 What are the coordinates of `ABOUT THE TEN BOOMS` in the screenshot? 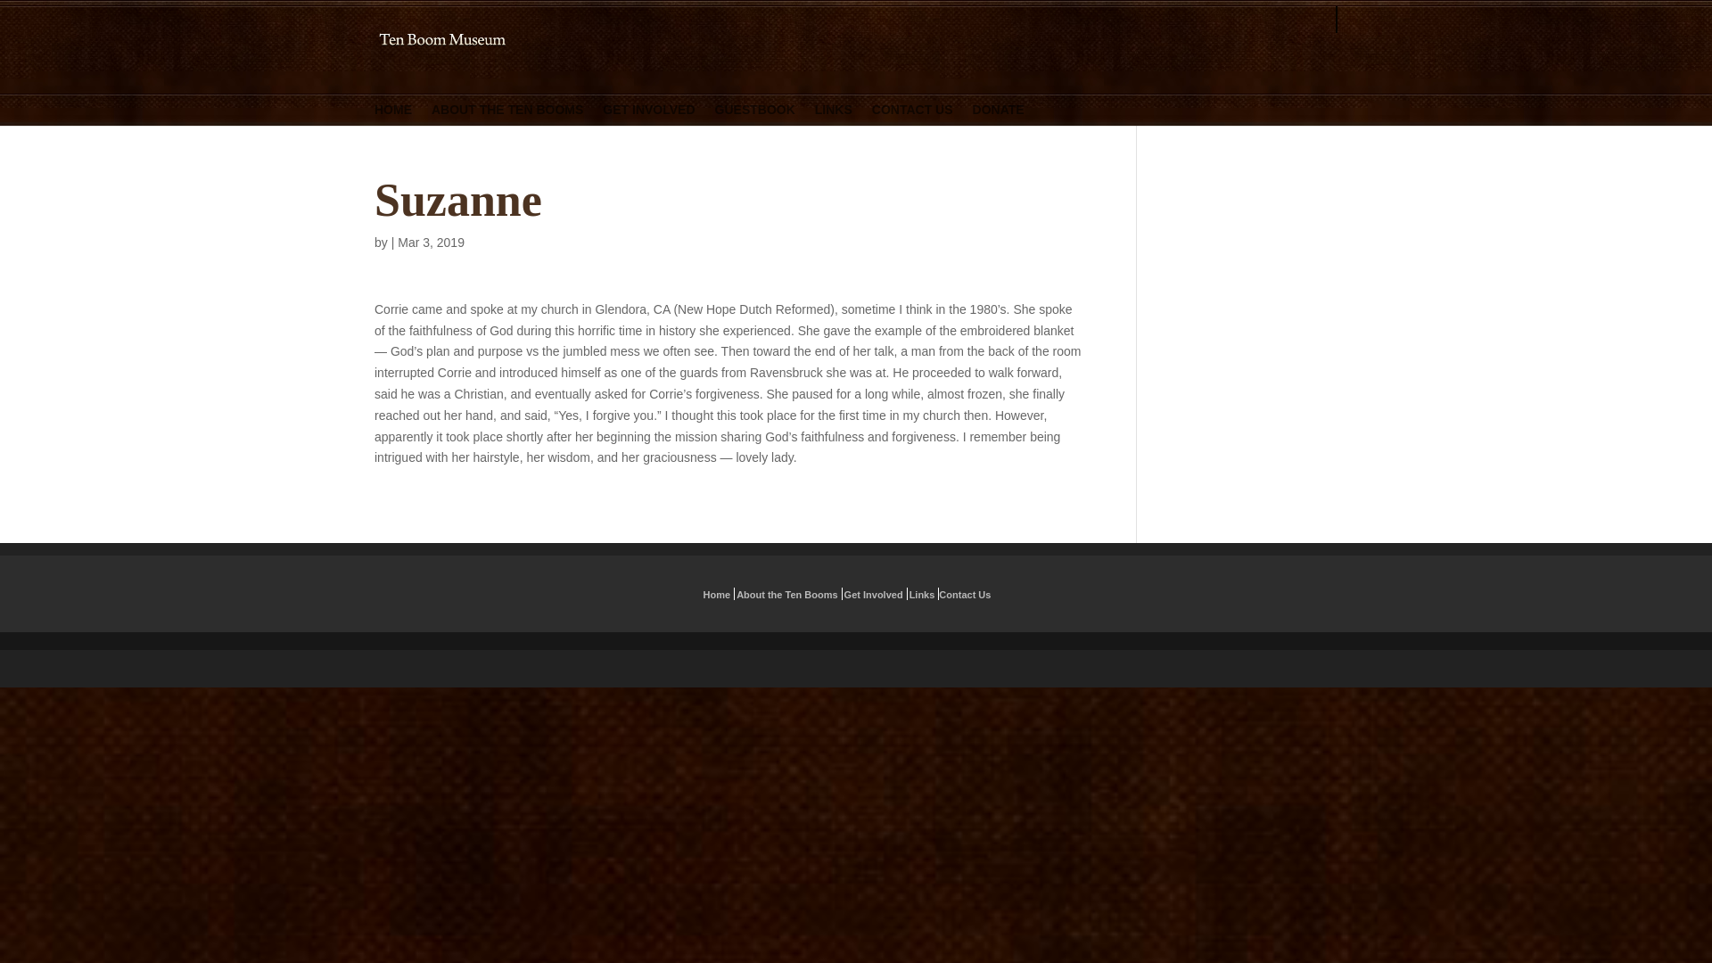 It's located at (506, 123).